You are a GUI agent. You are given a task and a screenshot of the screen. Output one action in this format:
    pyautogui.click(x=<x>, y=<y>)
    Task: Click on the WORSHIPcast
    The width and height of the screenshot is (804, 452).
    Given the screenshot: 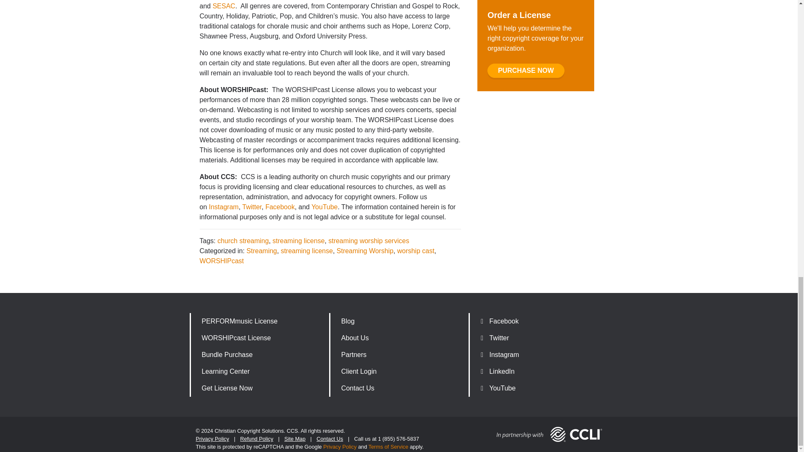 What is the action you would take?
    pyautogui.click(x=221, y=260)
    